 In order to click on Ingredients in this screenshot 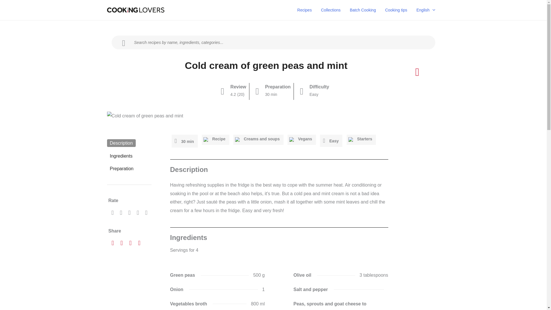, I will do `click(121, 156)`.